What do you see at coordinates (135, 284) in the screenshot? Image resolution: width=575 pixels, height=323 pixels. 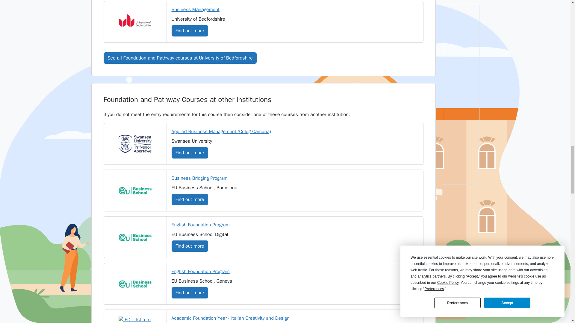 I see `EU Business School, Geneva` at bounding box center [135, 284].